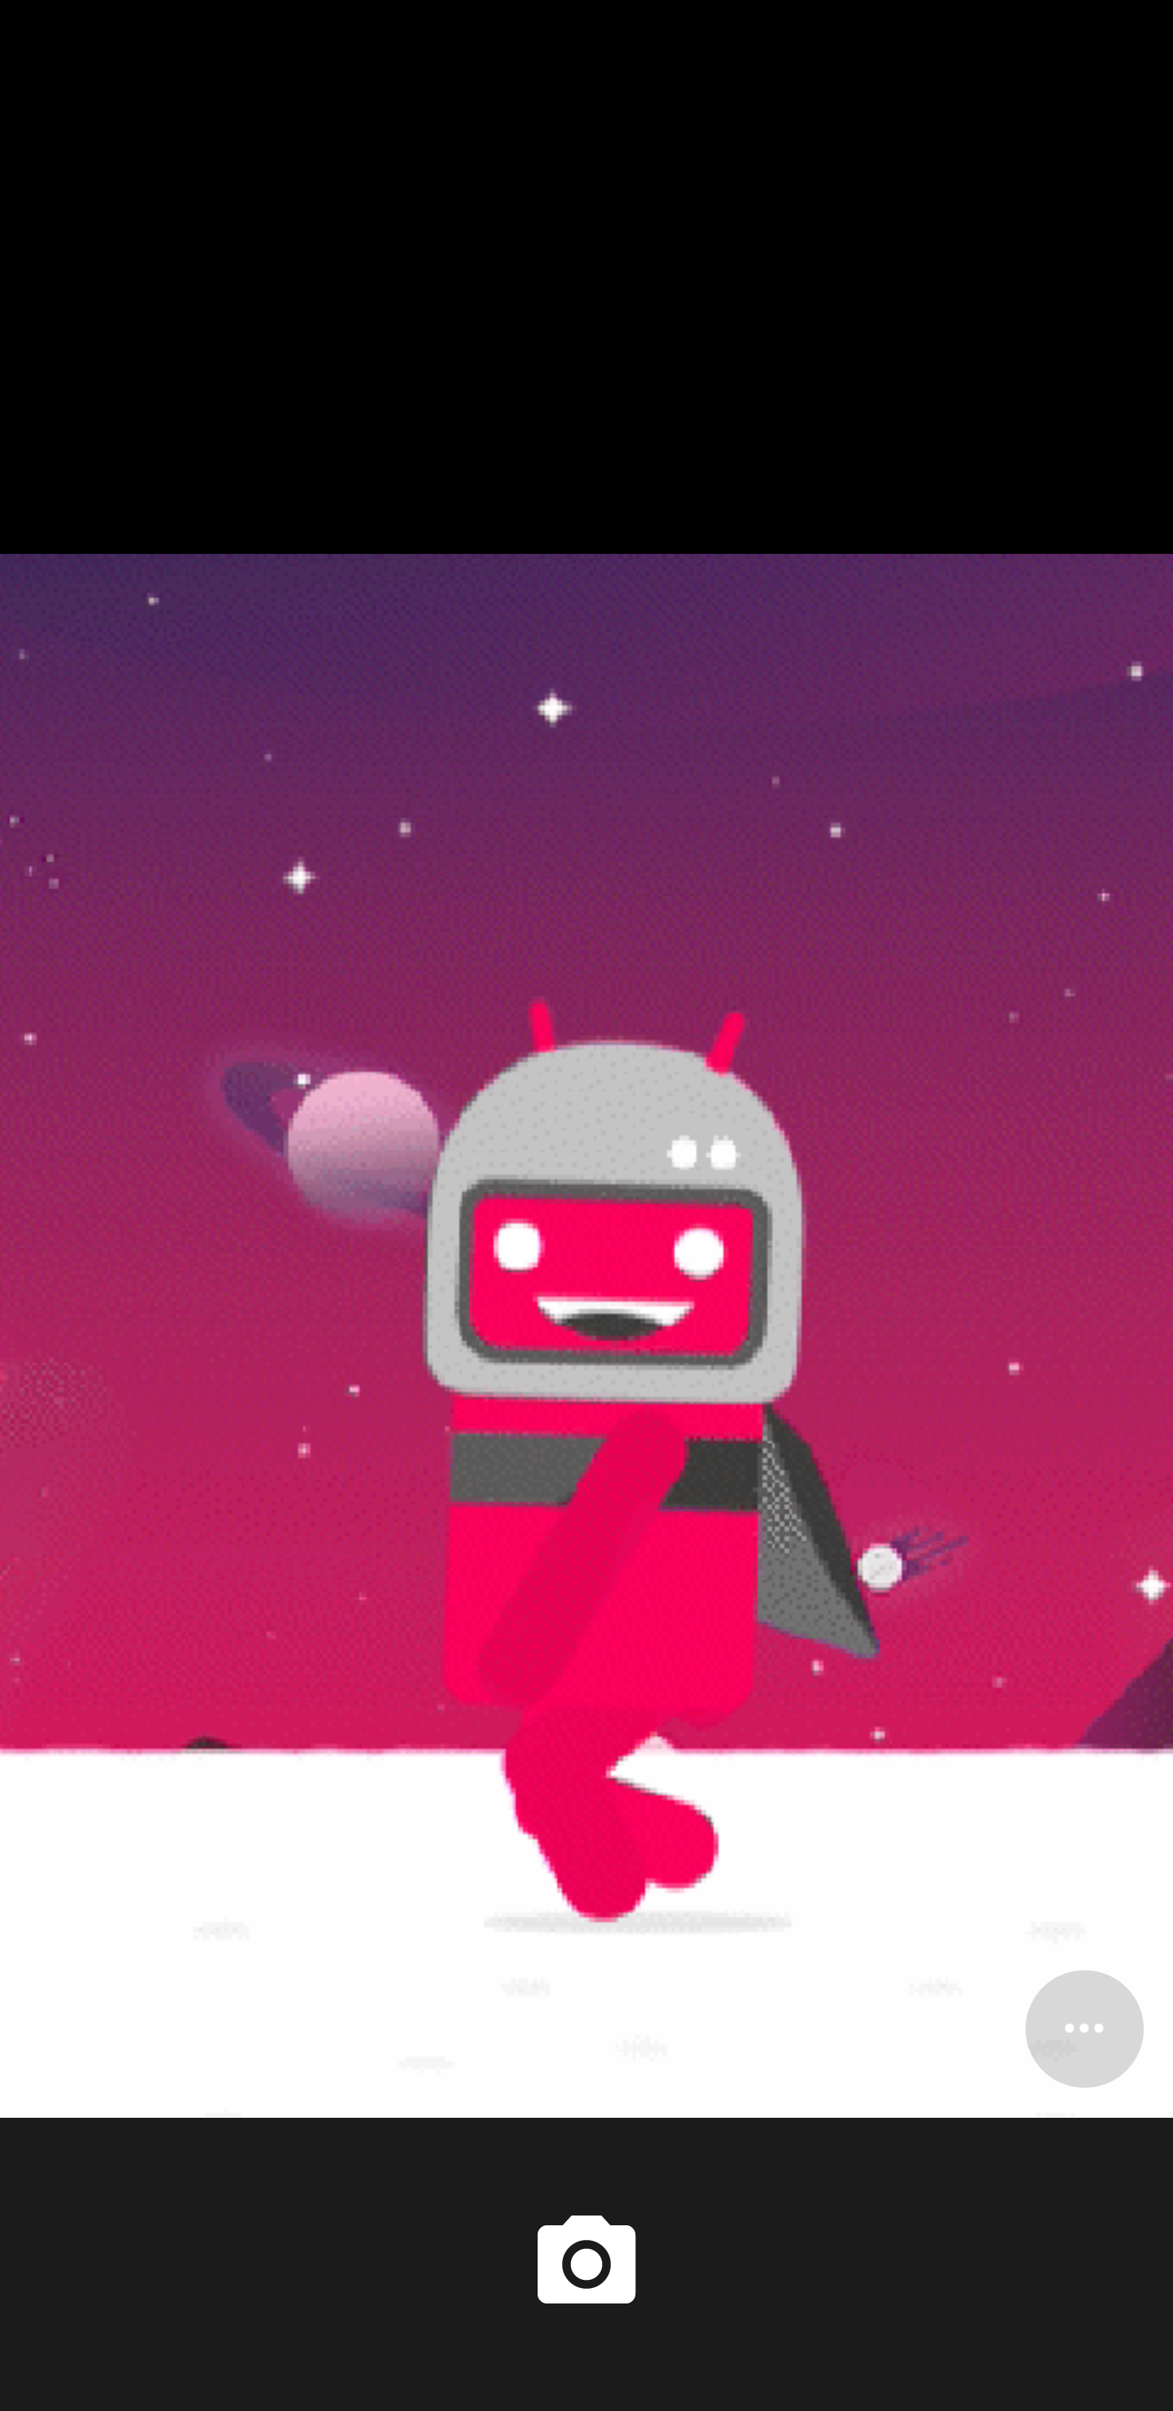  I want to click on Shutter, so click(586, 2264).